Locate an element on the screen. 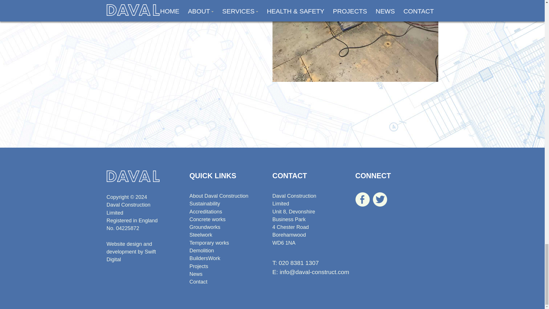 Image resolution: width=549 pixels, height=309 pixels. Projects is located at coordinates (198, 266).